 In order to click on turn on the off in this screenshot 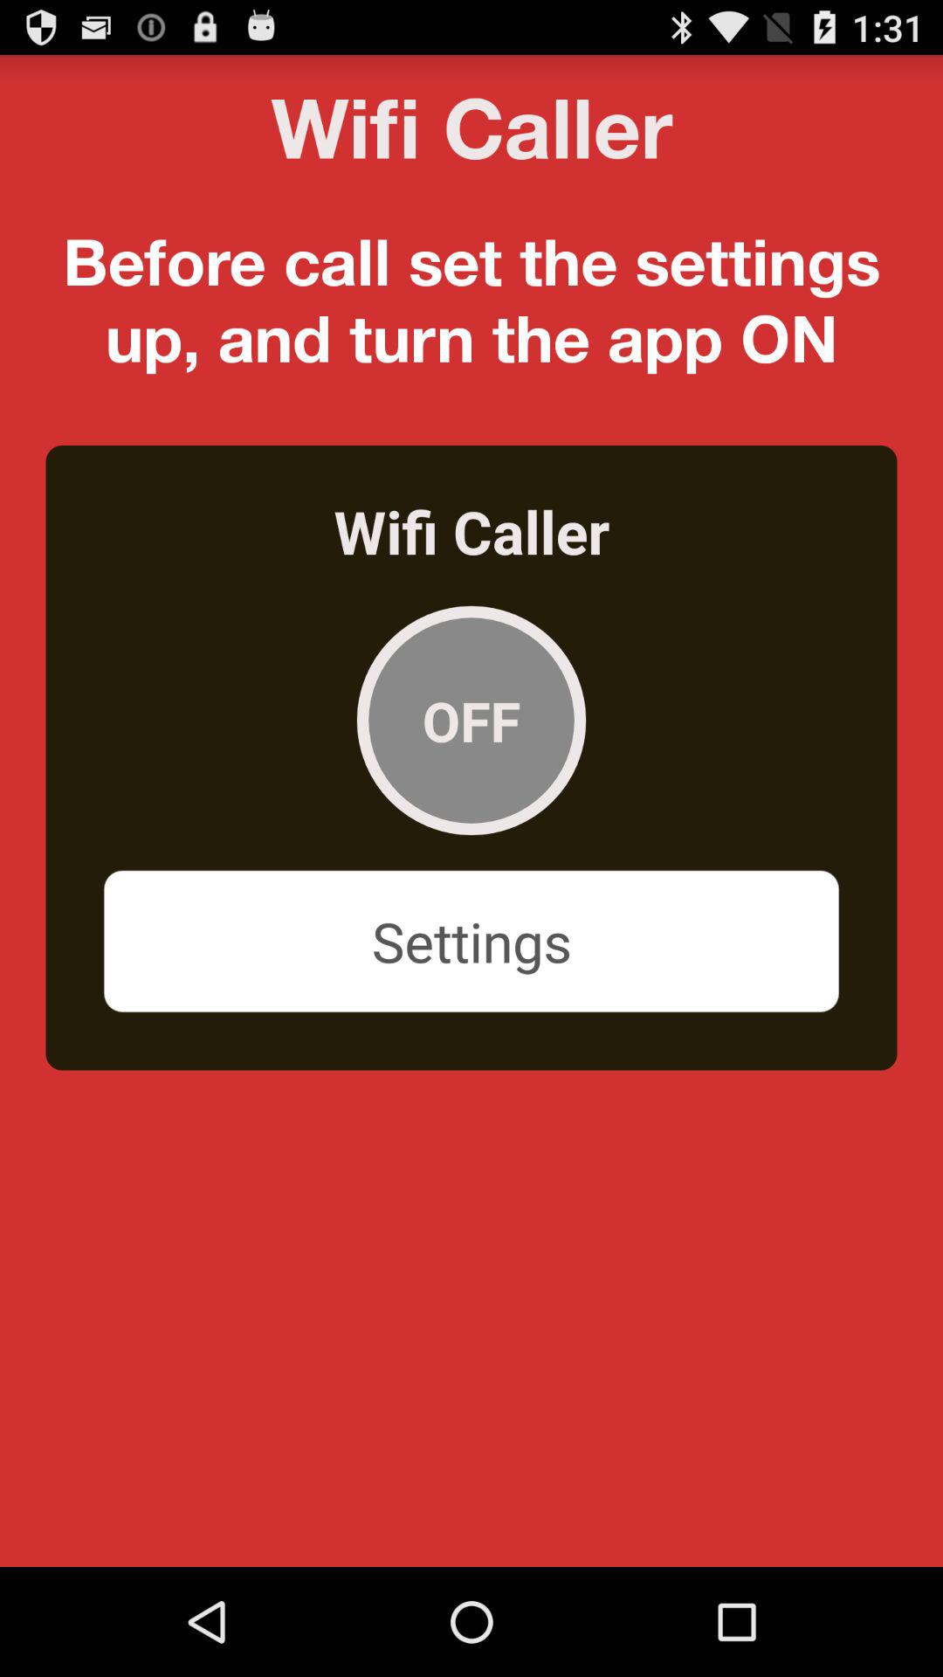, I will do `click(471, 720)`.